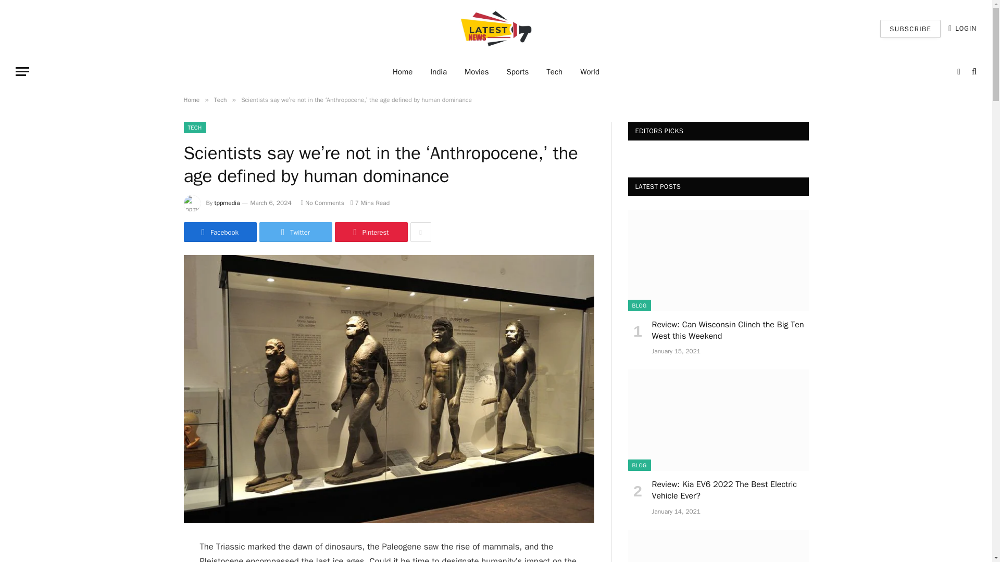 This screenshot has height=562, width=1000. Describe the element at coordinates (963, 28) in the screenshot. I see `LOGIN` at that location.